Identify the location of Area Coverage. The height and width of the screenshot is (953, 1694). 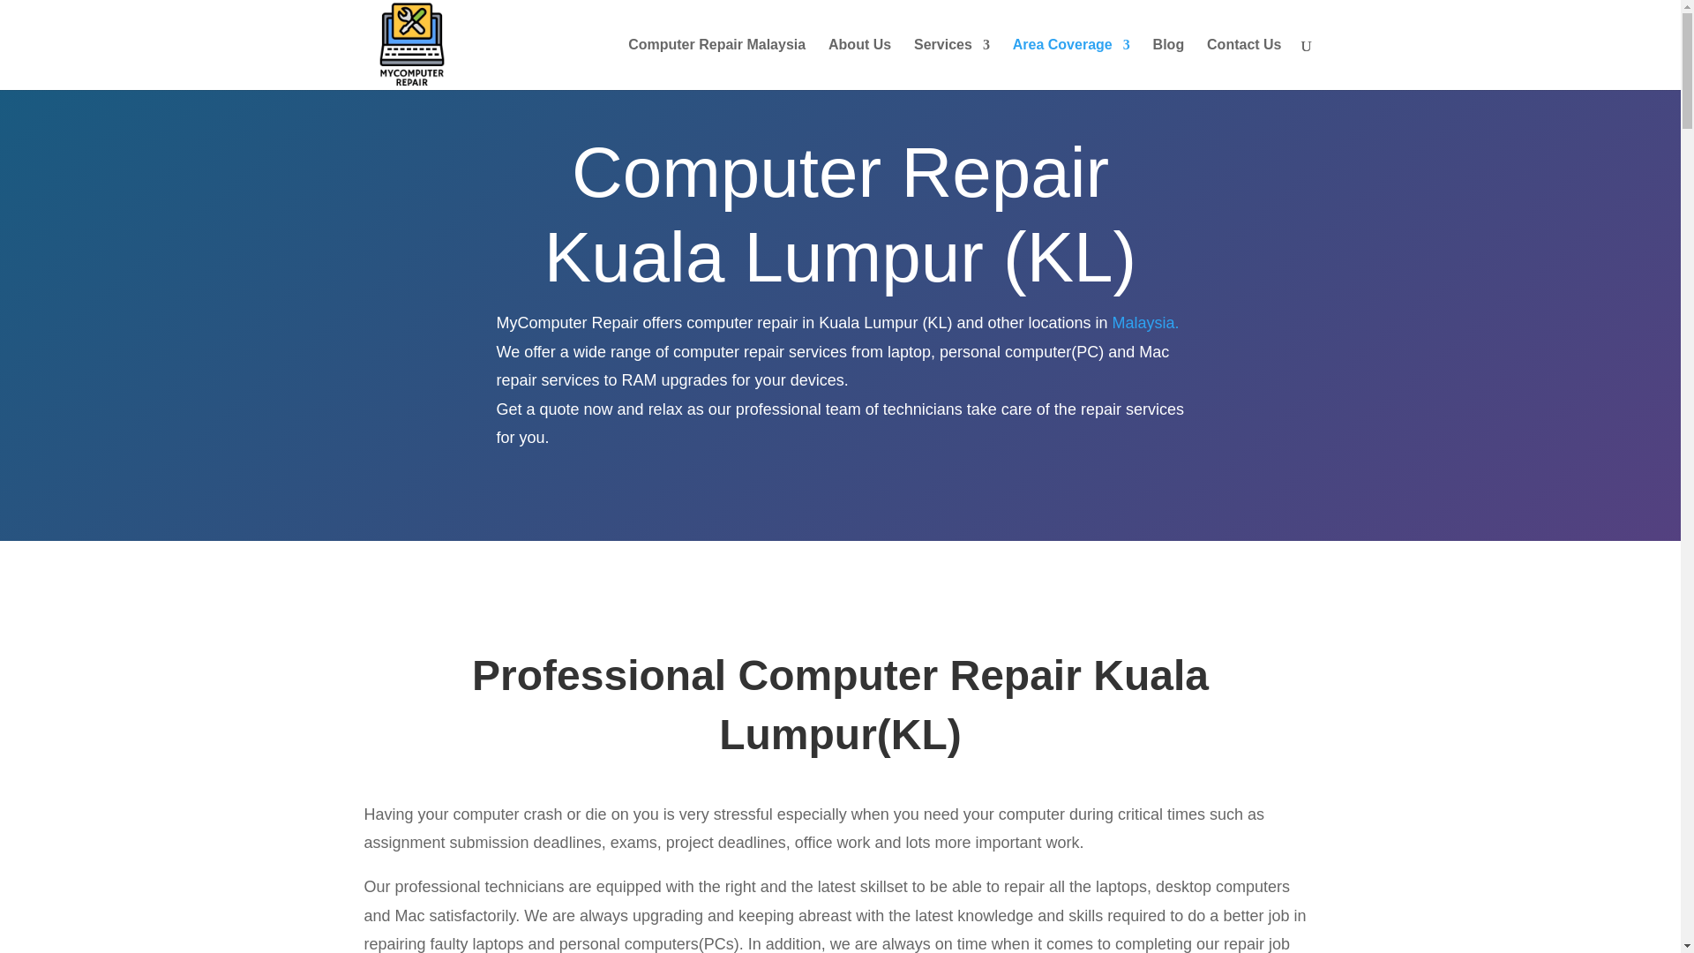
(1071, 64).